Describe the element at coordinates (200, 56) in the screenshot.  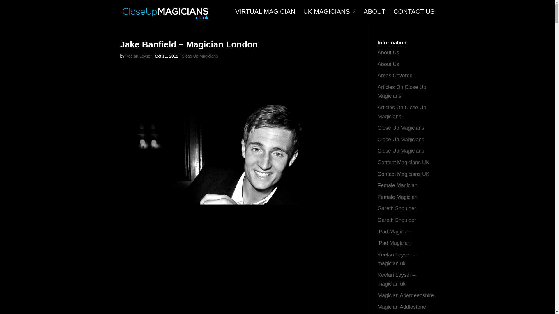
I see `Close Up Magicians` at that location.